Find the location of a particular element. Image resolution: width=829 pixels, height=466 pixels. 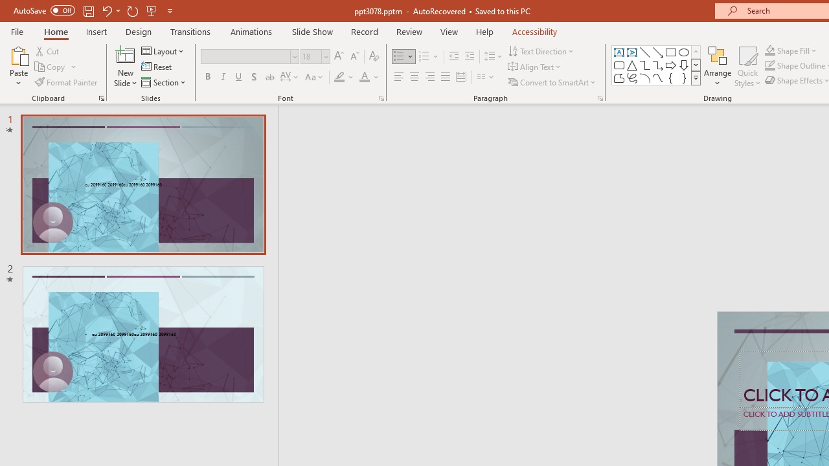

Row Down is located at coordinates (696, 65).